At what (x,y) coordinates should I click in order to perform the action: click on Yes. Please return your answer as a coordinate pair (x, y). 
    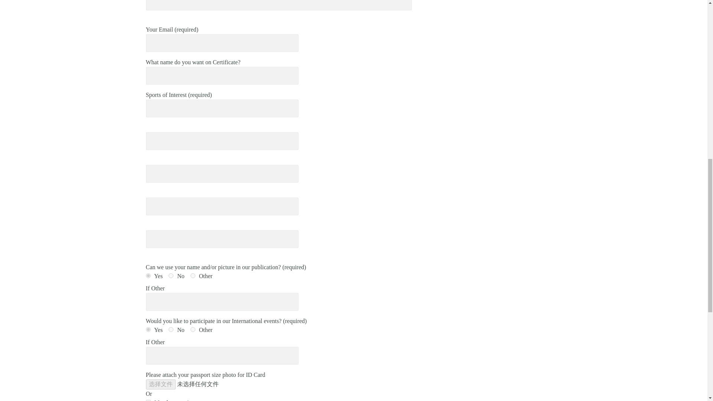
    Looking at the image, I should click on (148, 330).